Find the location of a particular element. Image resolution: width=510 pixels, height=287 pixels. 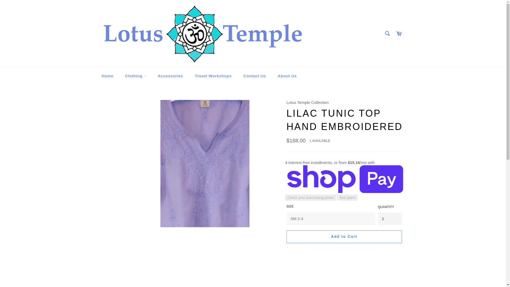

Home is located at coordinates (107, 76).